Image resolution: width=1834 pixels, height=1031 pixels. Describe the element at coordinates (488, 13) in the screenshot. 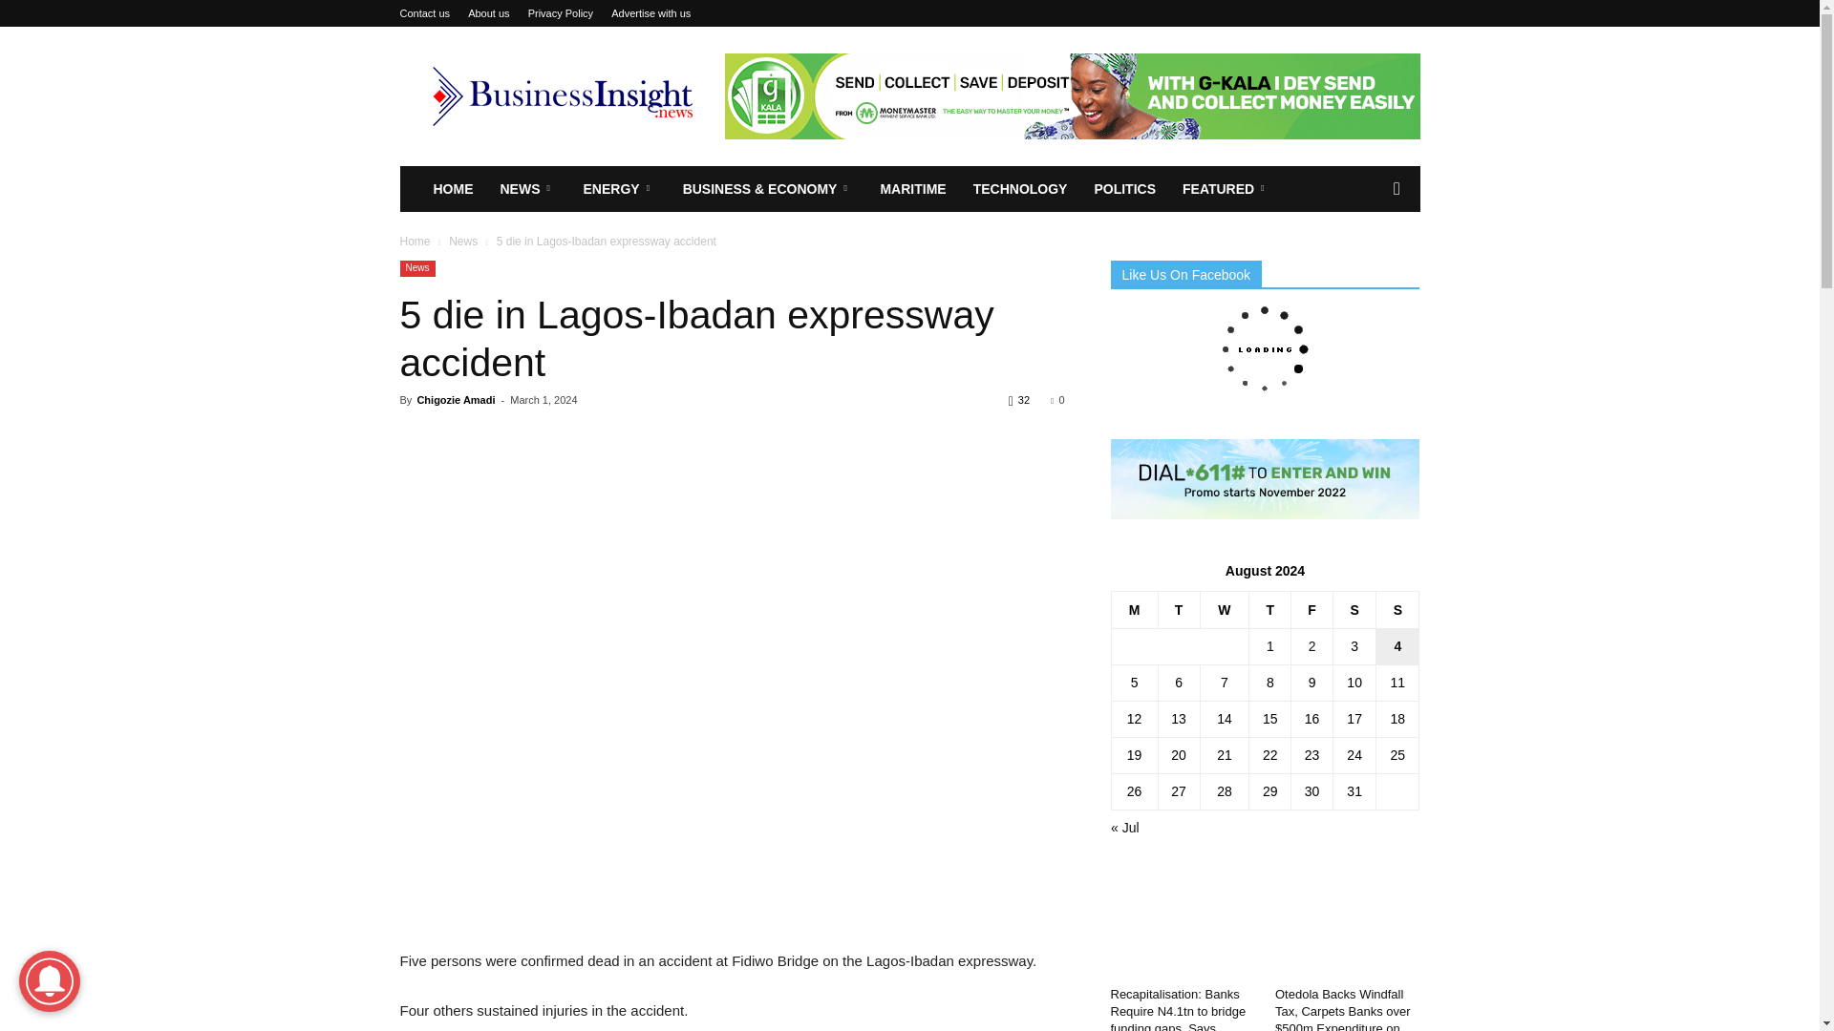

I see `About us` at that location.